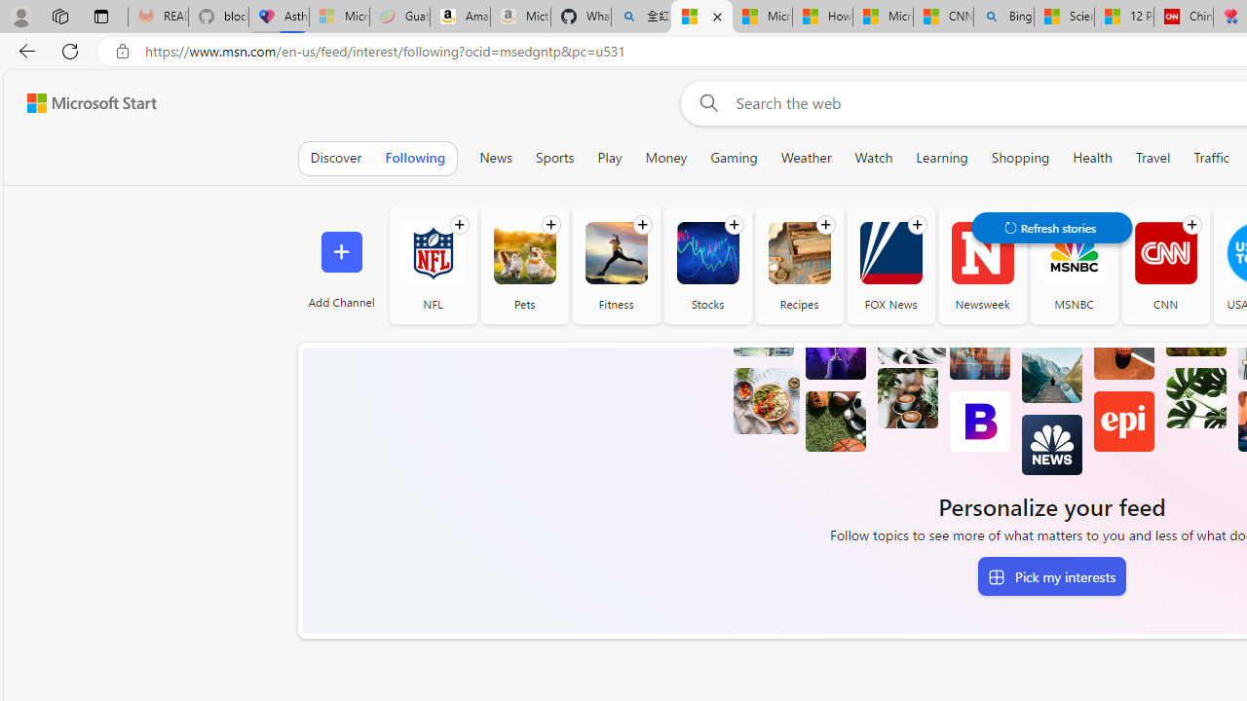 The height and width of the screenshot is (701, 1247). What do you see at coordinates (339, 18) in the screenshot?
I see `Microsoft-Report a Concern to Bing - Sleeping` at bounding box center [339, 18].